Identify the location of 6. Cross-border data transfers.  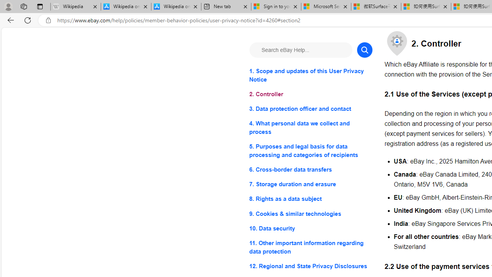
(311, 169).